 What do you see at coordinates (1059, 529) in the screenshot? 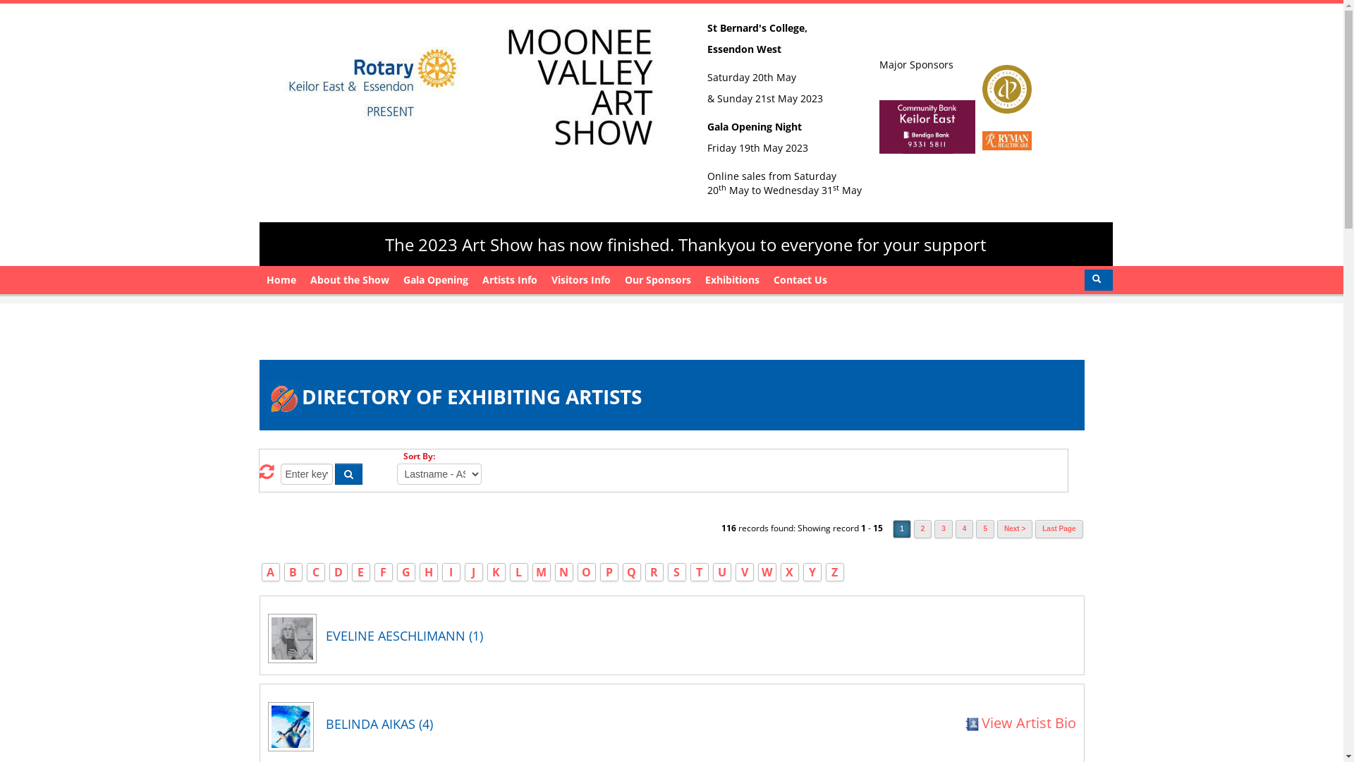
I see `Last Page` at bounding box center [1059, 529].